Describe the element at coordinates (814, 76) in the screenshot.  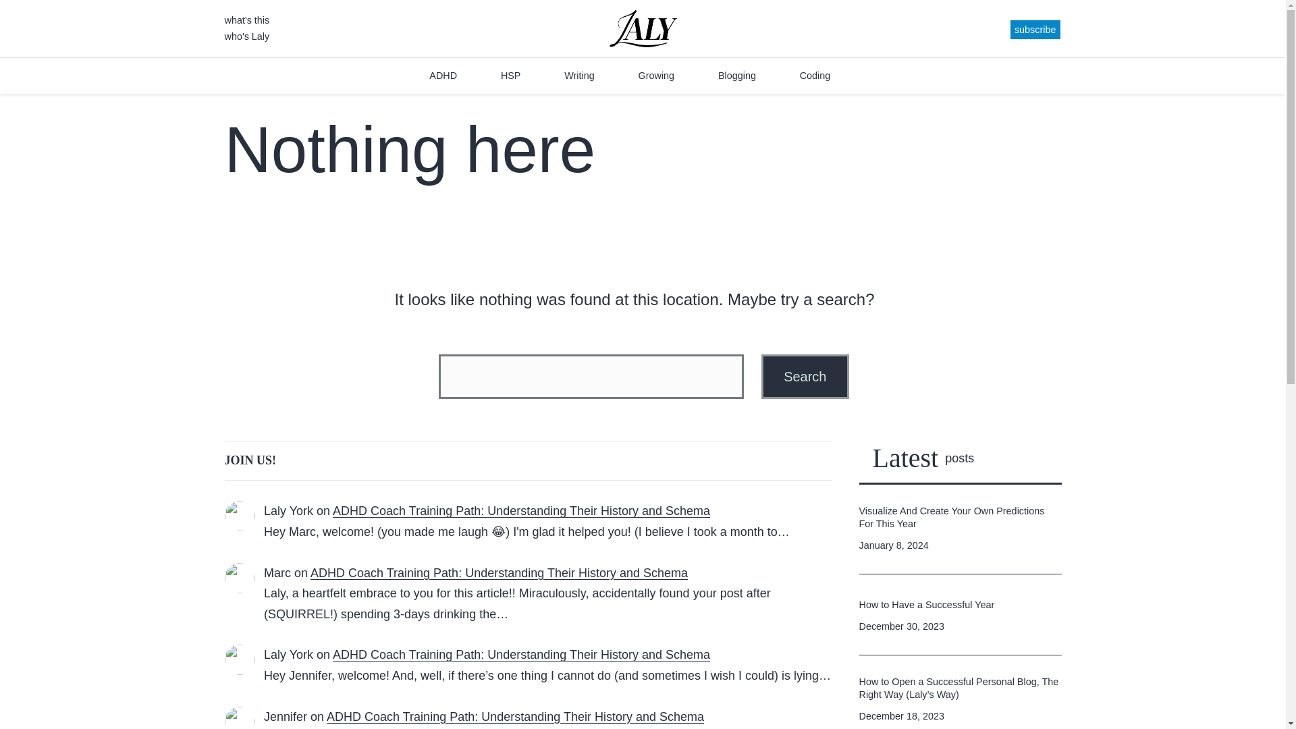
I see `Coding` at that location.